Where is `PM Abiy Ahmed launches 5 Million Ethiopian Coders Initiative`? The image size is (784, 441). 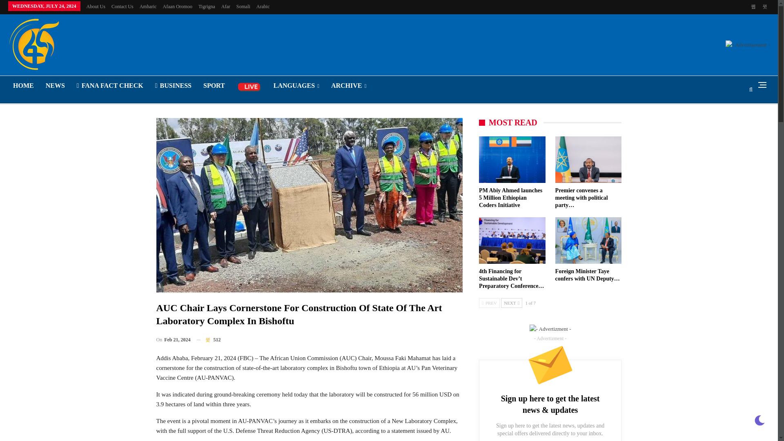 PM Abiy Ahmed launches 5 Million Ethiopian Coders Initiative is located at coordinates (510, 198).